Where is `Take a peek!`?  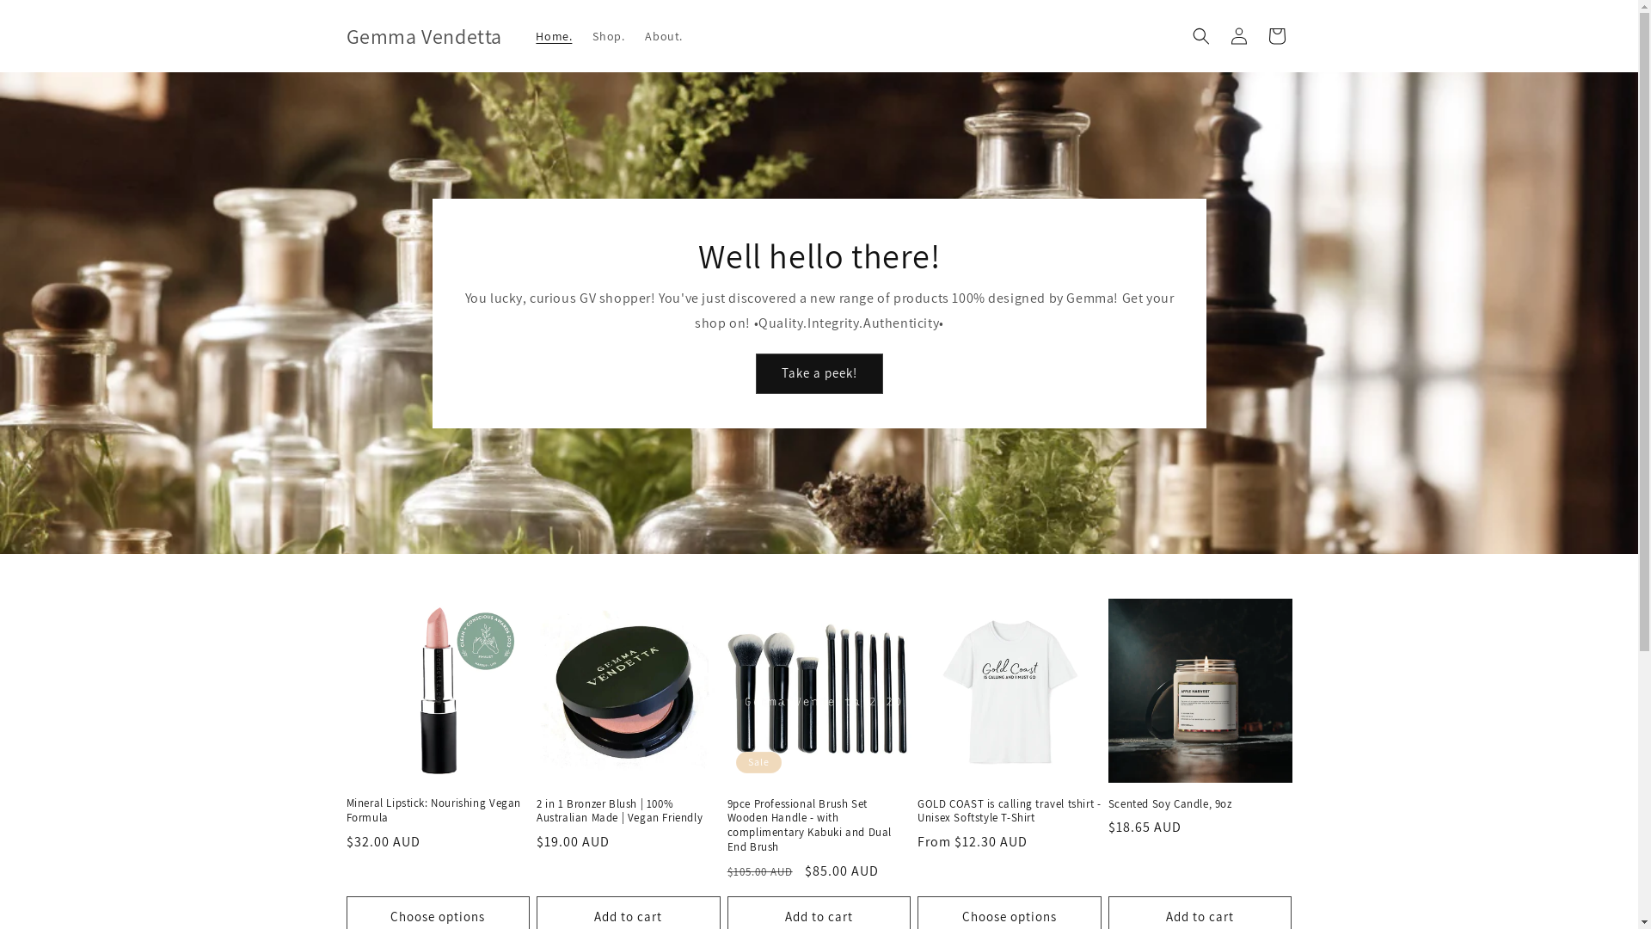 Take a peek! is located at coordinates (819, 373).